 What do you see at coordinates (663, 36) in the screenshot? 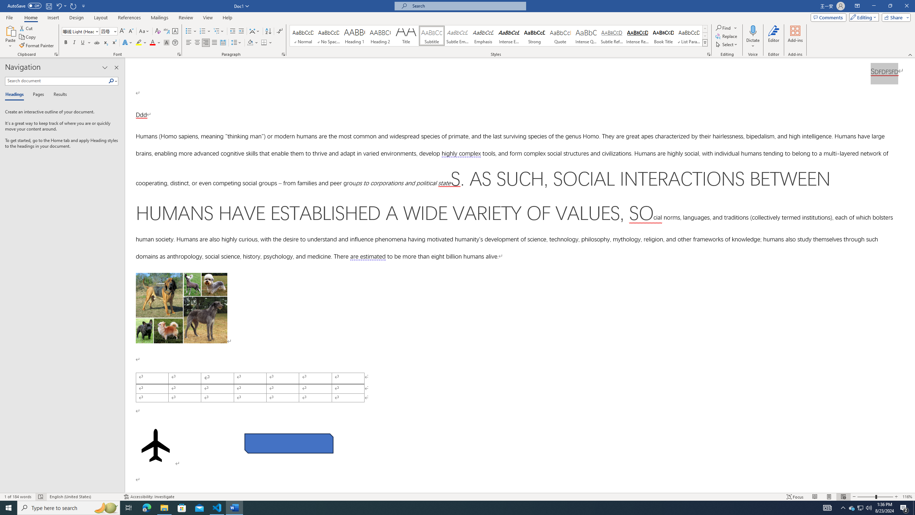
I see `Book Title` at bounding box center [663, 36].